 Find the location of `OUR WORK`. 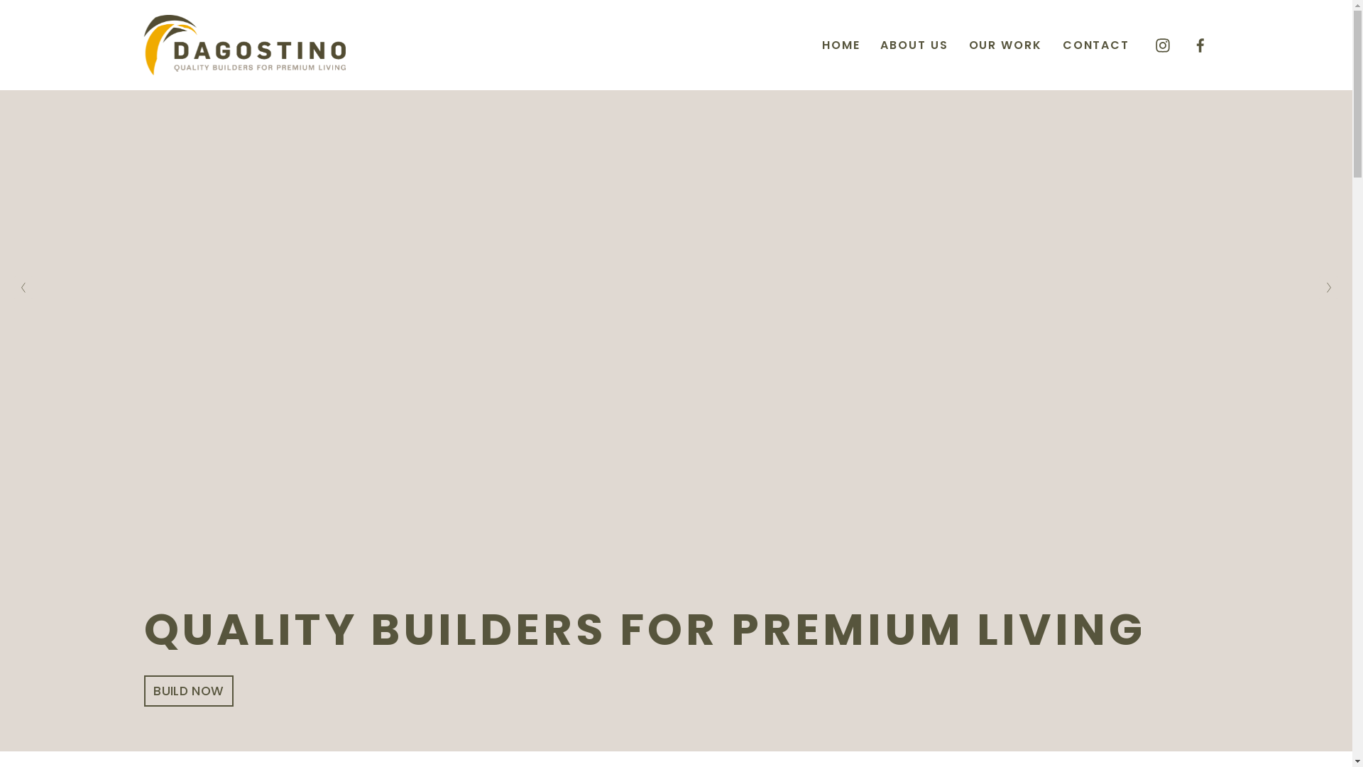

OUR WORK is located at coordinates (1005, 45).